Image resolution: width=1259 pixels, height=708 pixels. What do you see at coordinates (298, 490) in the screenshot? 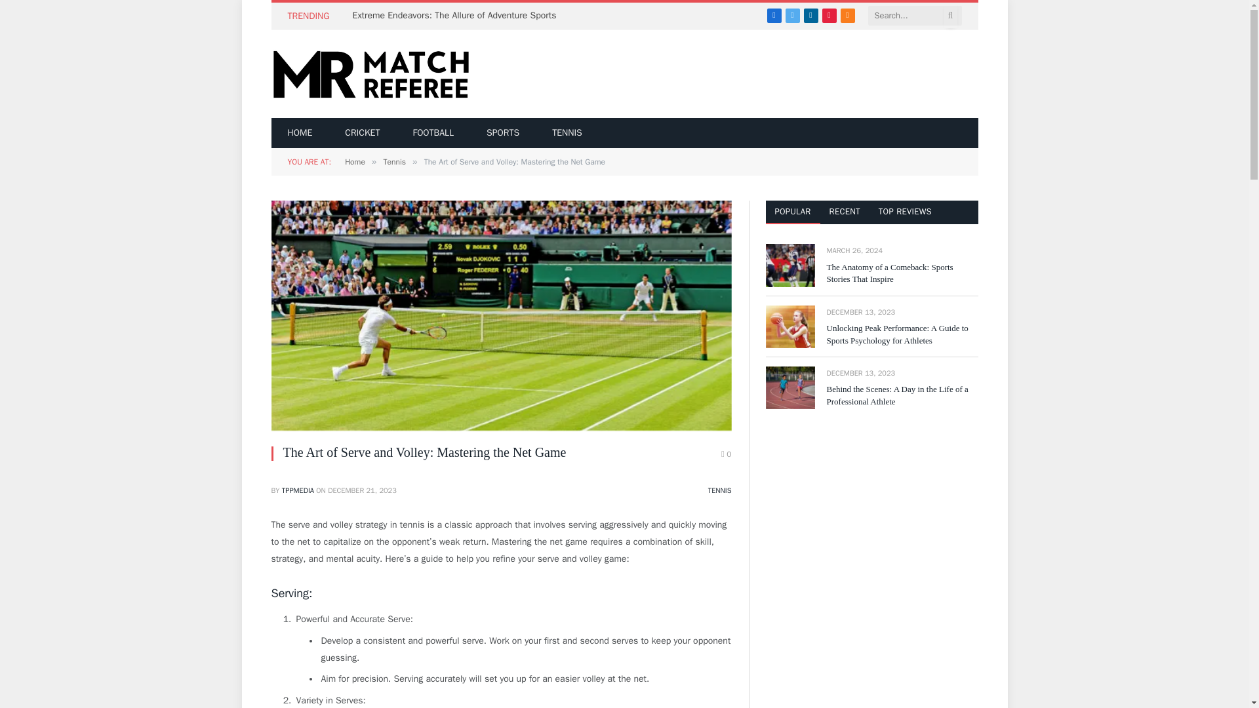
I see `TPPMEDIA` at bounding box center [298, 490].